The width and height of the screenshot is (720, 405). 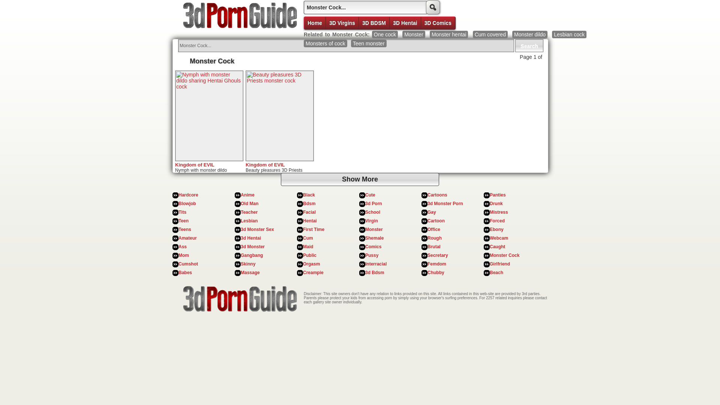 I want to click on Lesbian cock, so click(x=569, y=34).